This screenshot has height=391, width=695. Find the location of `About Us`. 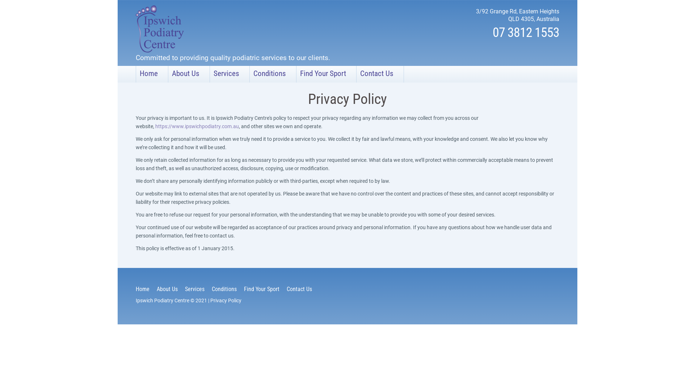

About Us is located at coordinates (167, 289).